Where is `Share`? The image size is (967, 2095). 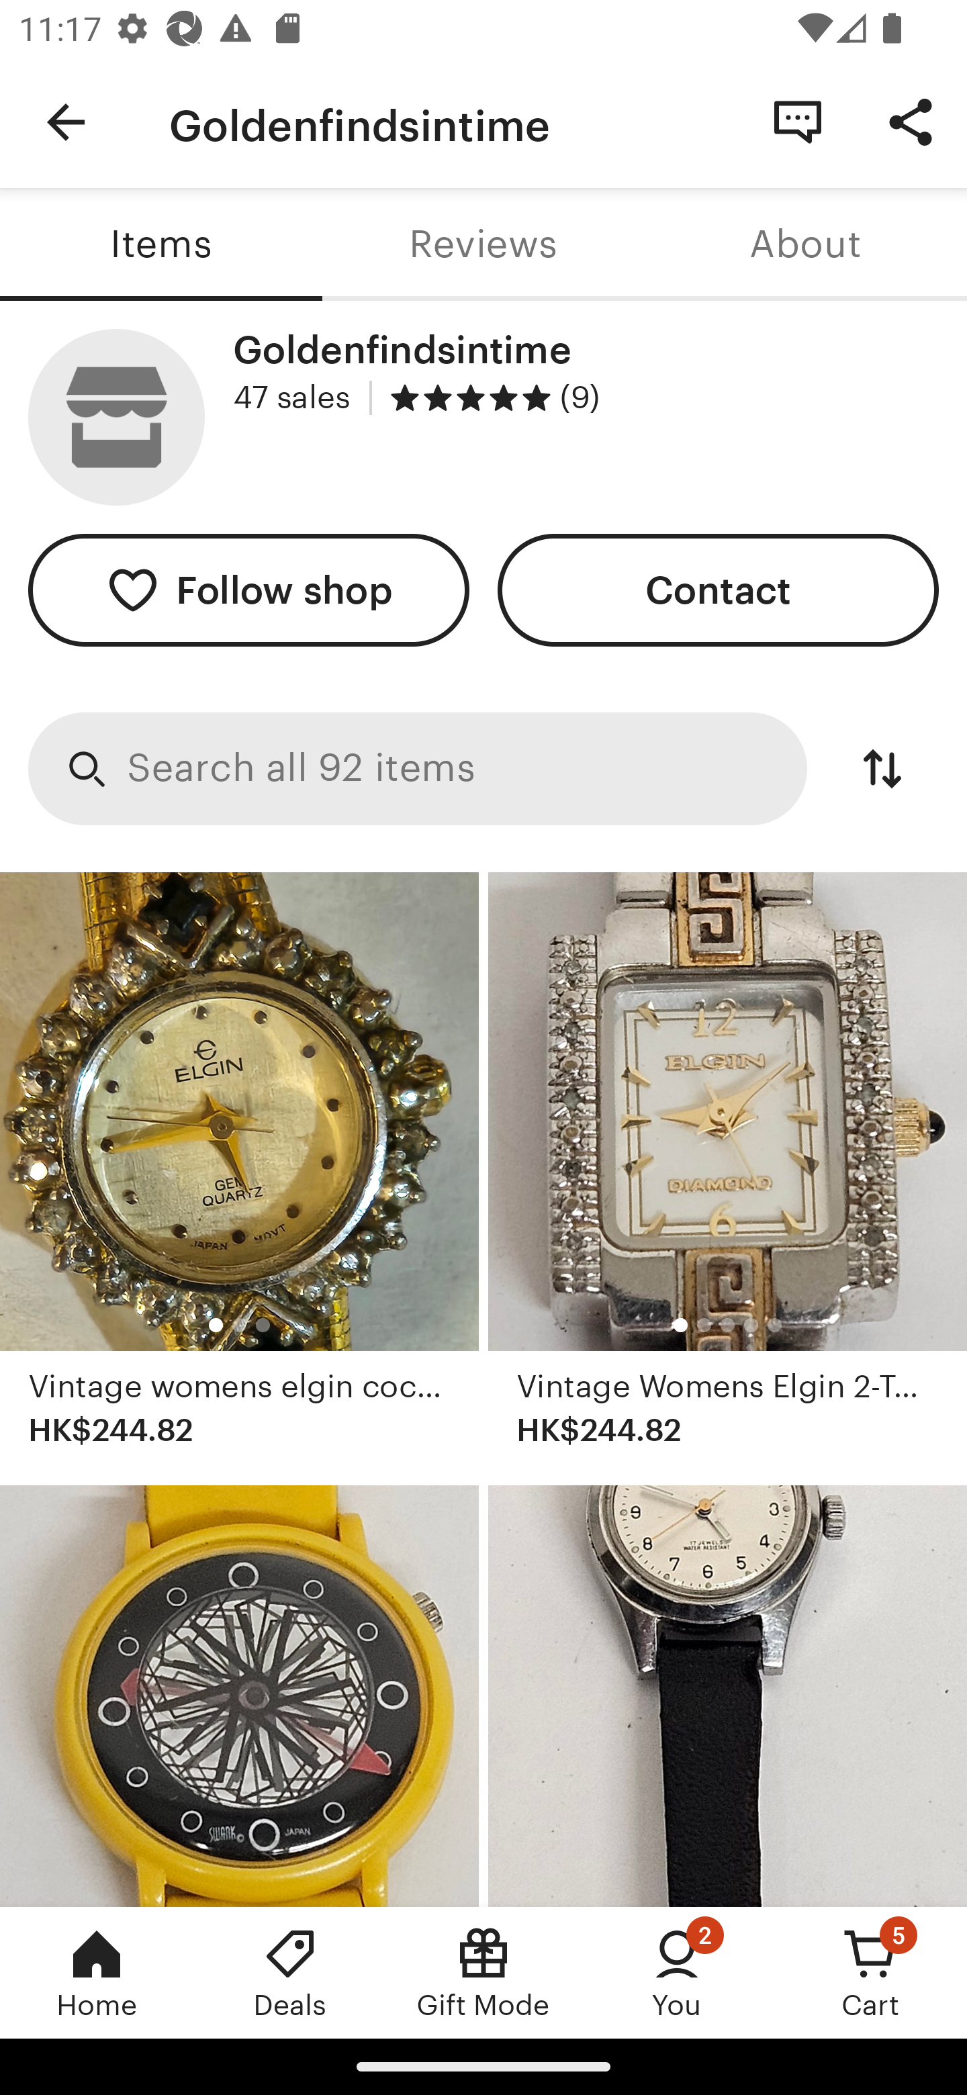
Share is located at coordinates (911, 121).